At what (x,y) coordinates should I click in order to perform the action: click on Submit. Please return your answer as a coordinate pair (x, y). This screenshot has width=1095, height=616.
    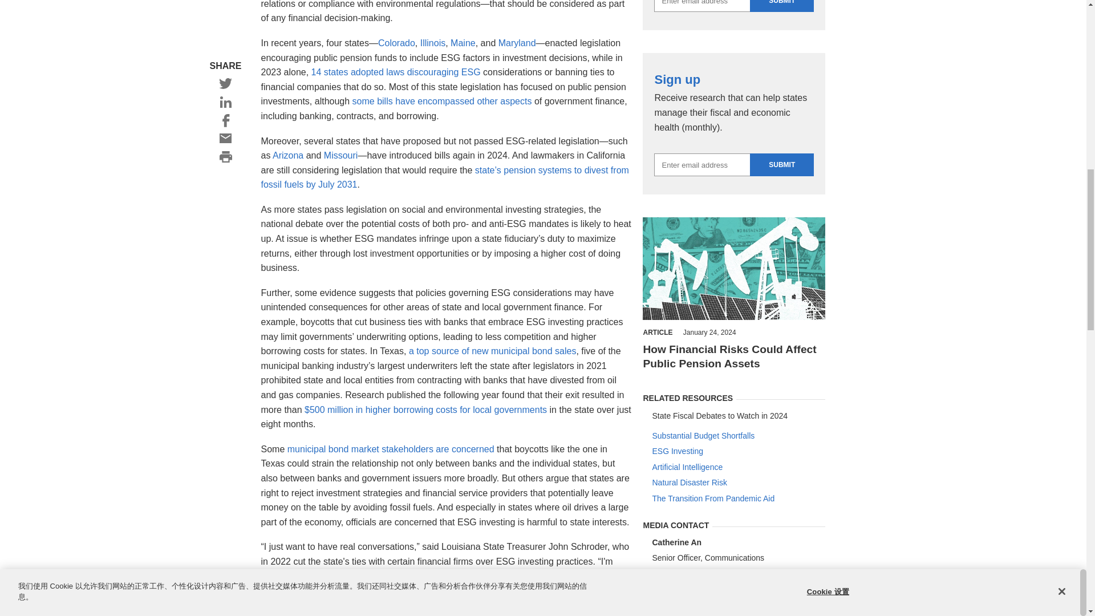
    Looking at the image, I should click on (781, 164).